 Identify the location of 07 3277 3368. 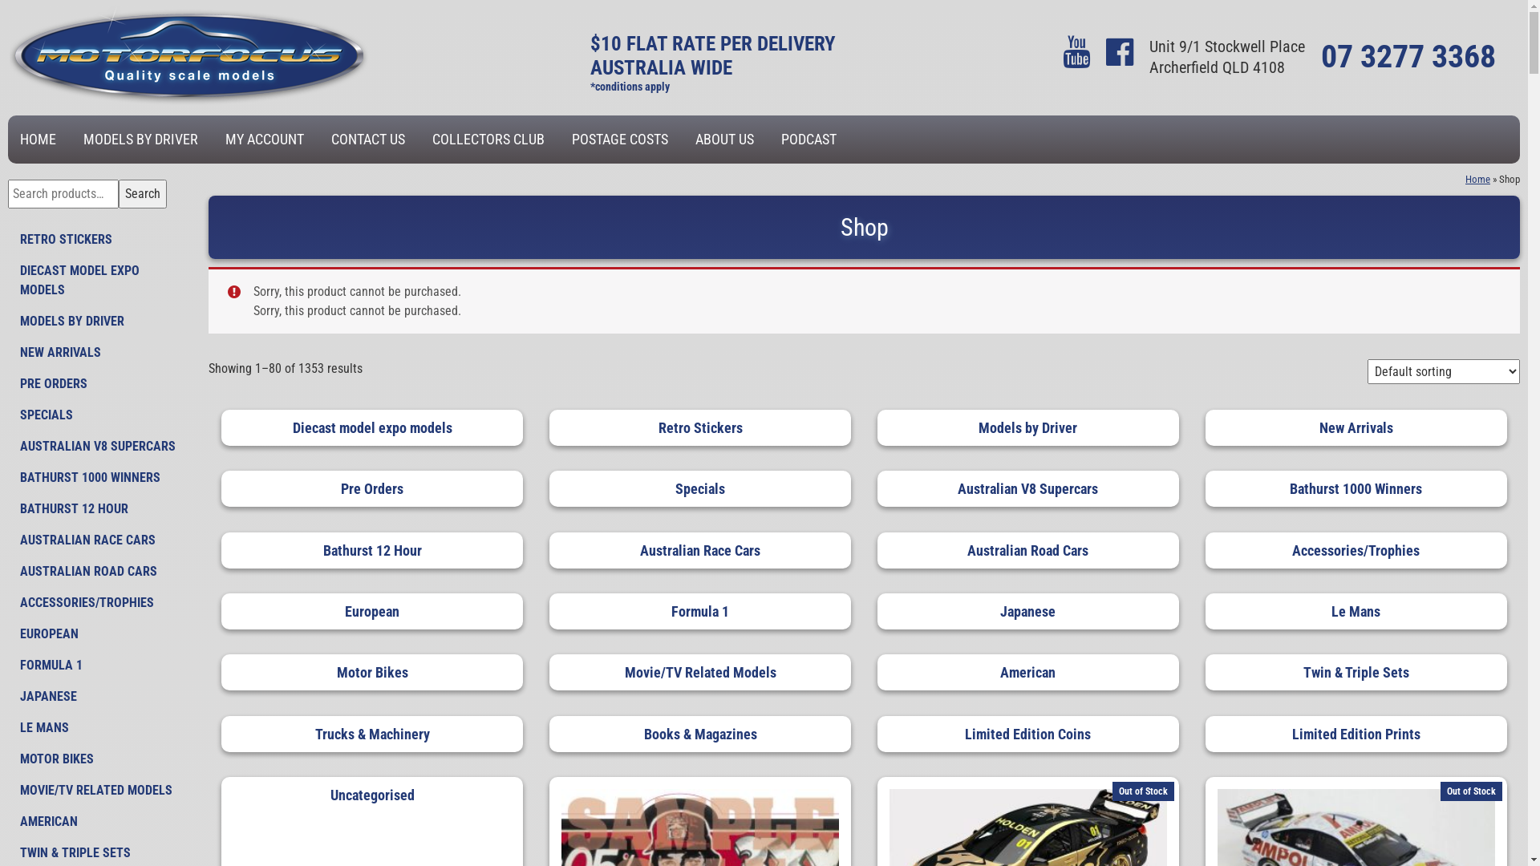
(1408, 56).